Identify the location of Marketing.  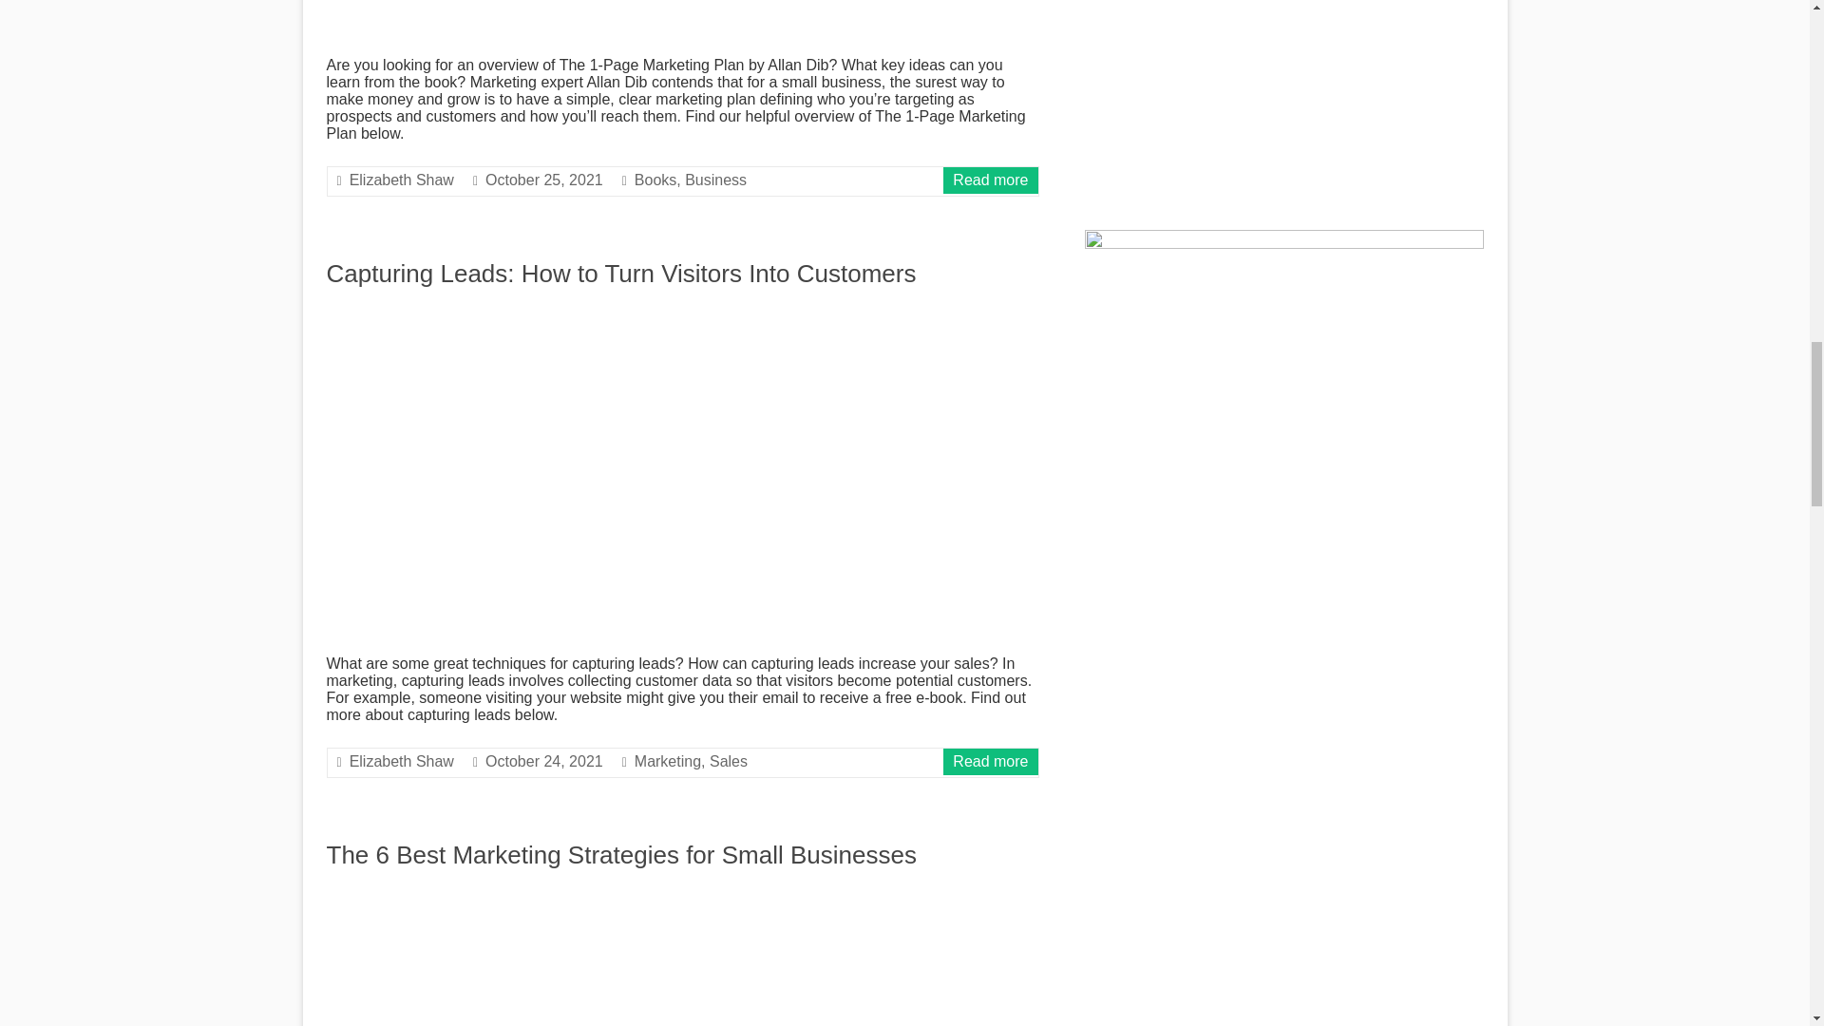
(667, 761).